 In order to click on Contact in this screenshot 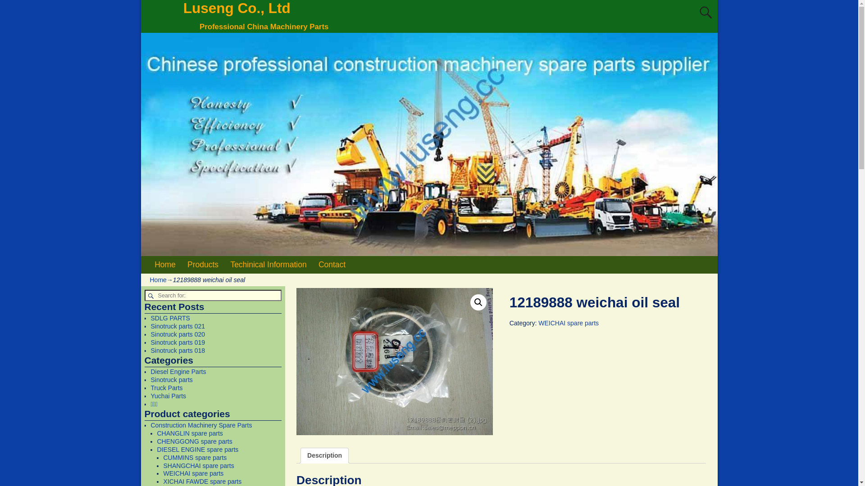, I will do `click(332, 265)`.